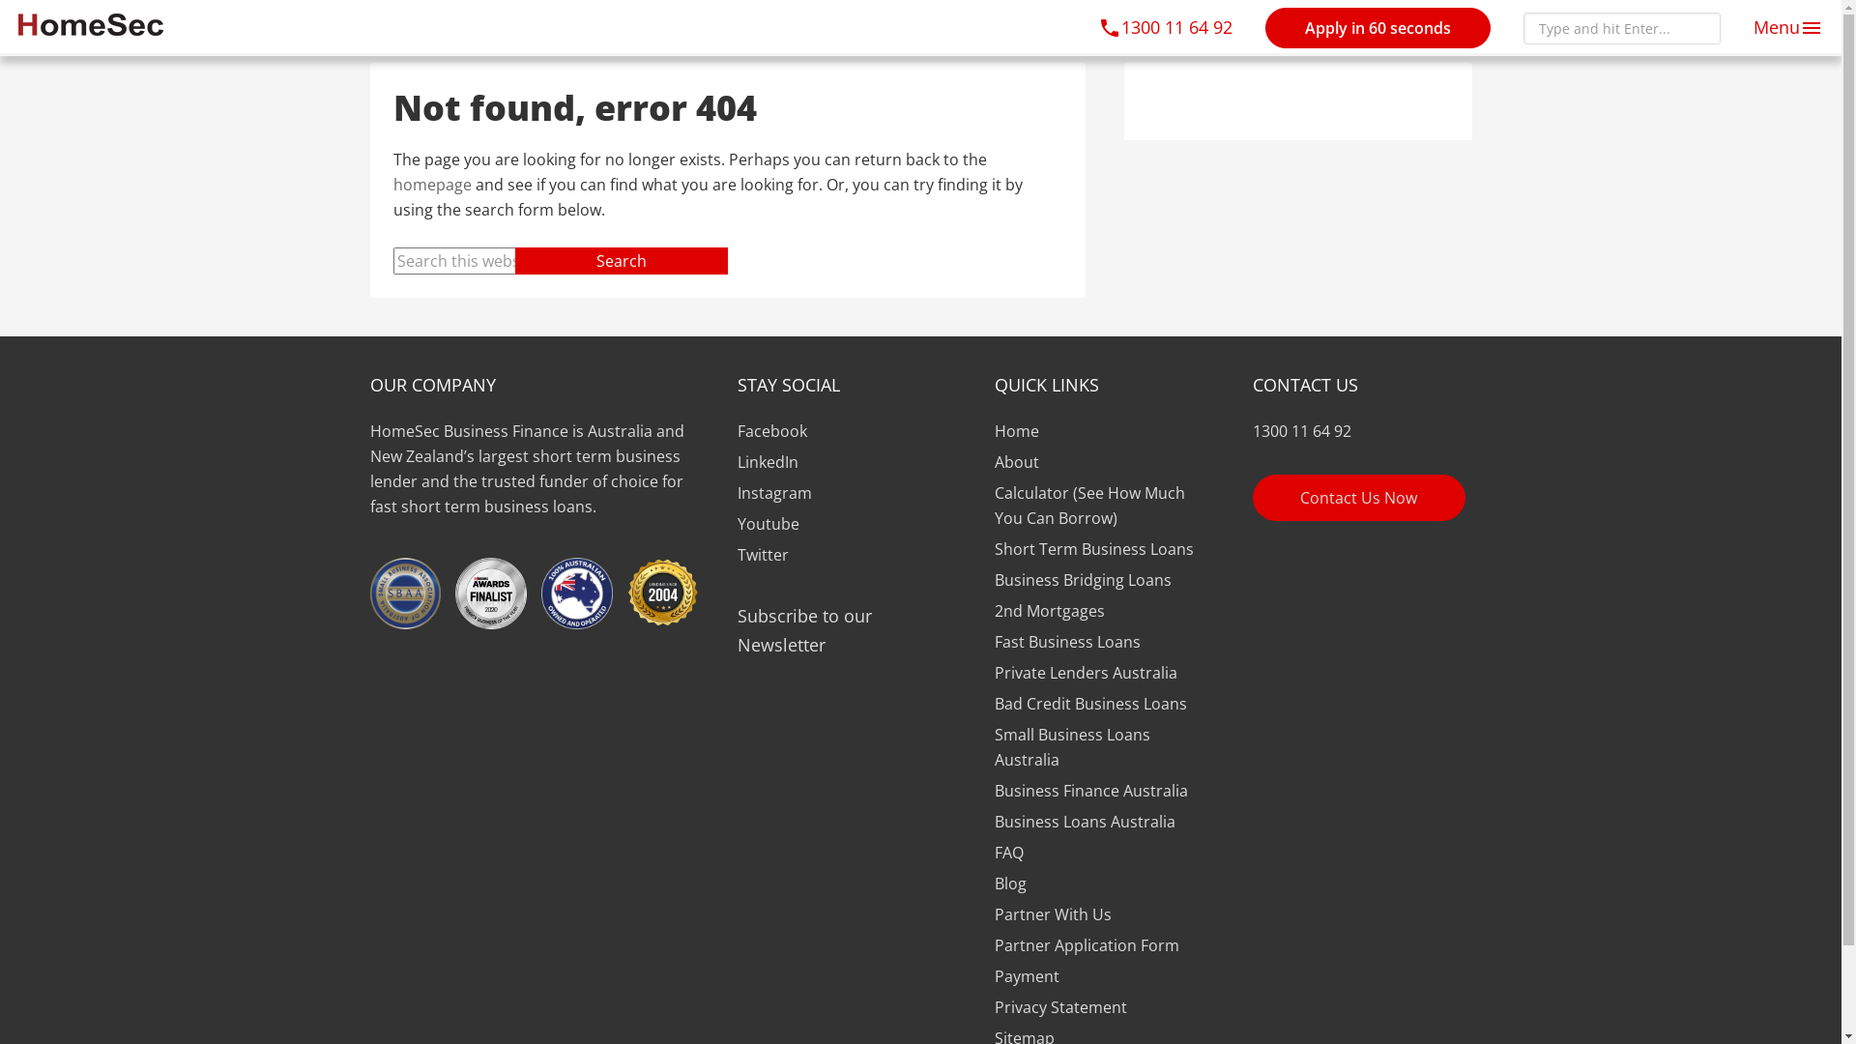  Describe the element at coordinates (771, 431) in the screenshot. I see `Facebook` at that location.